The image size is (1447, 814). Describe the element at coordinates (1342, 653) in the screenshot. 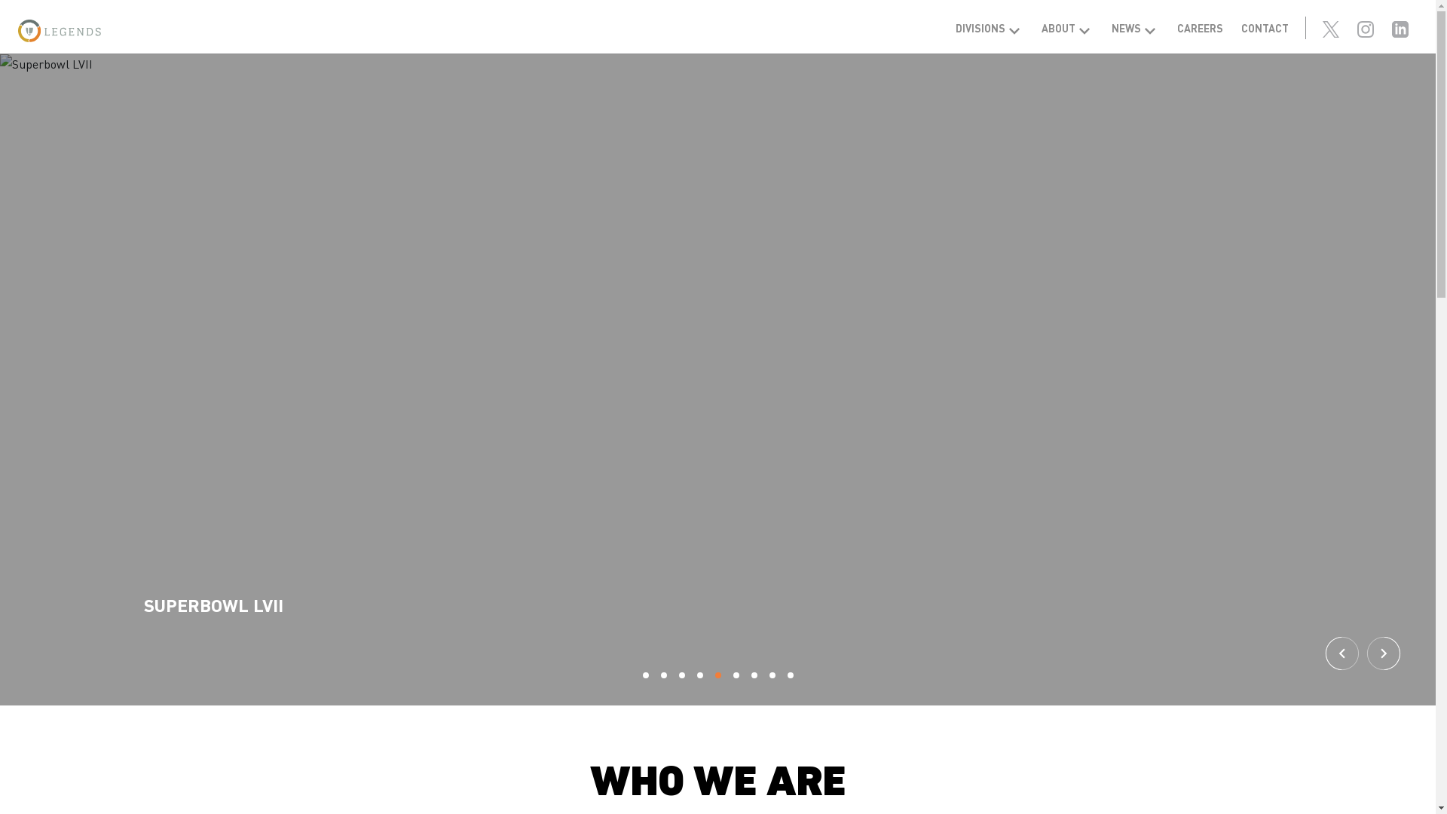

I see `Previous` at that location.